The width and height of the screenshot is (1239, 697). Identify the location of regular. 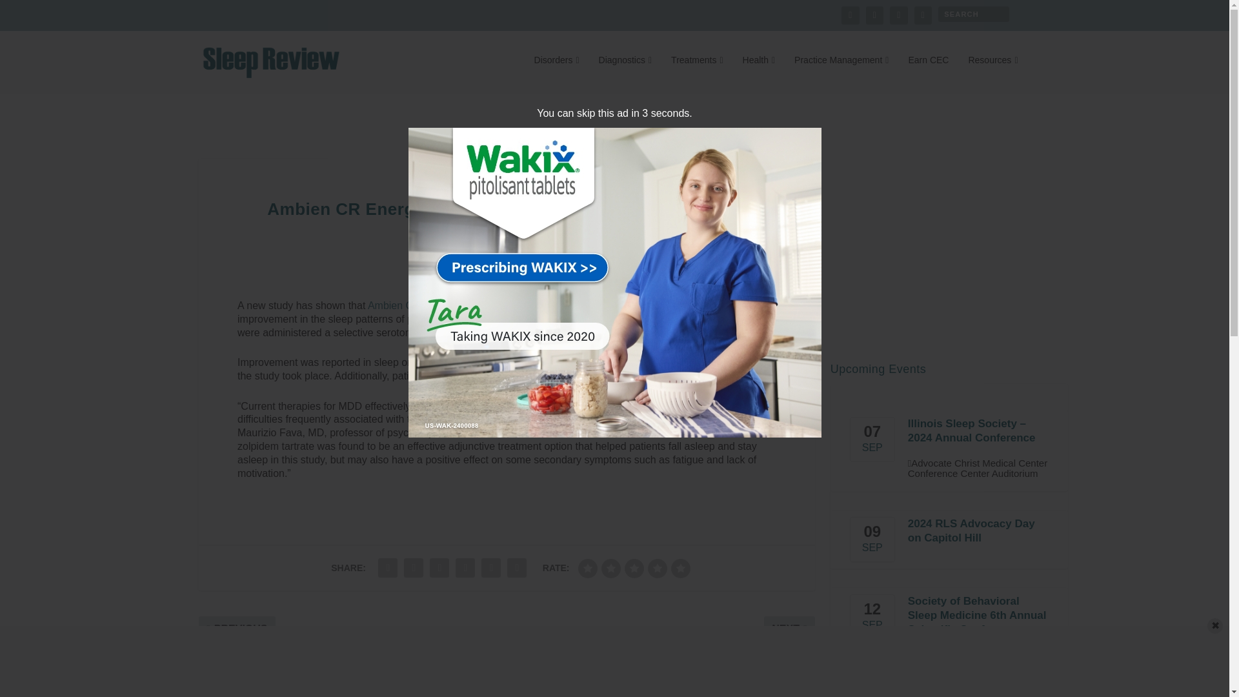
(634, 569).